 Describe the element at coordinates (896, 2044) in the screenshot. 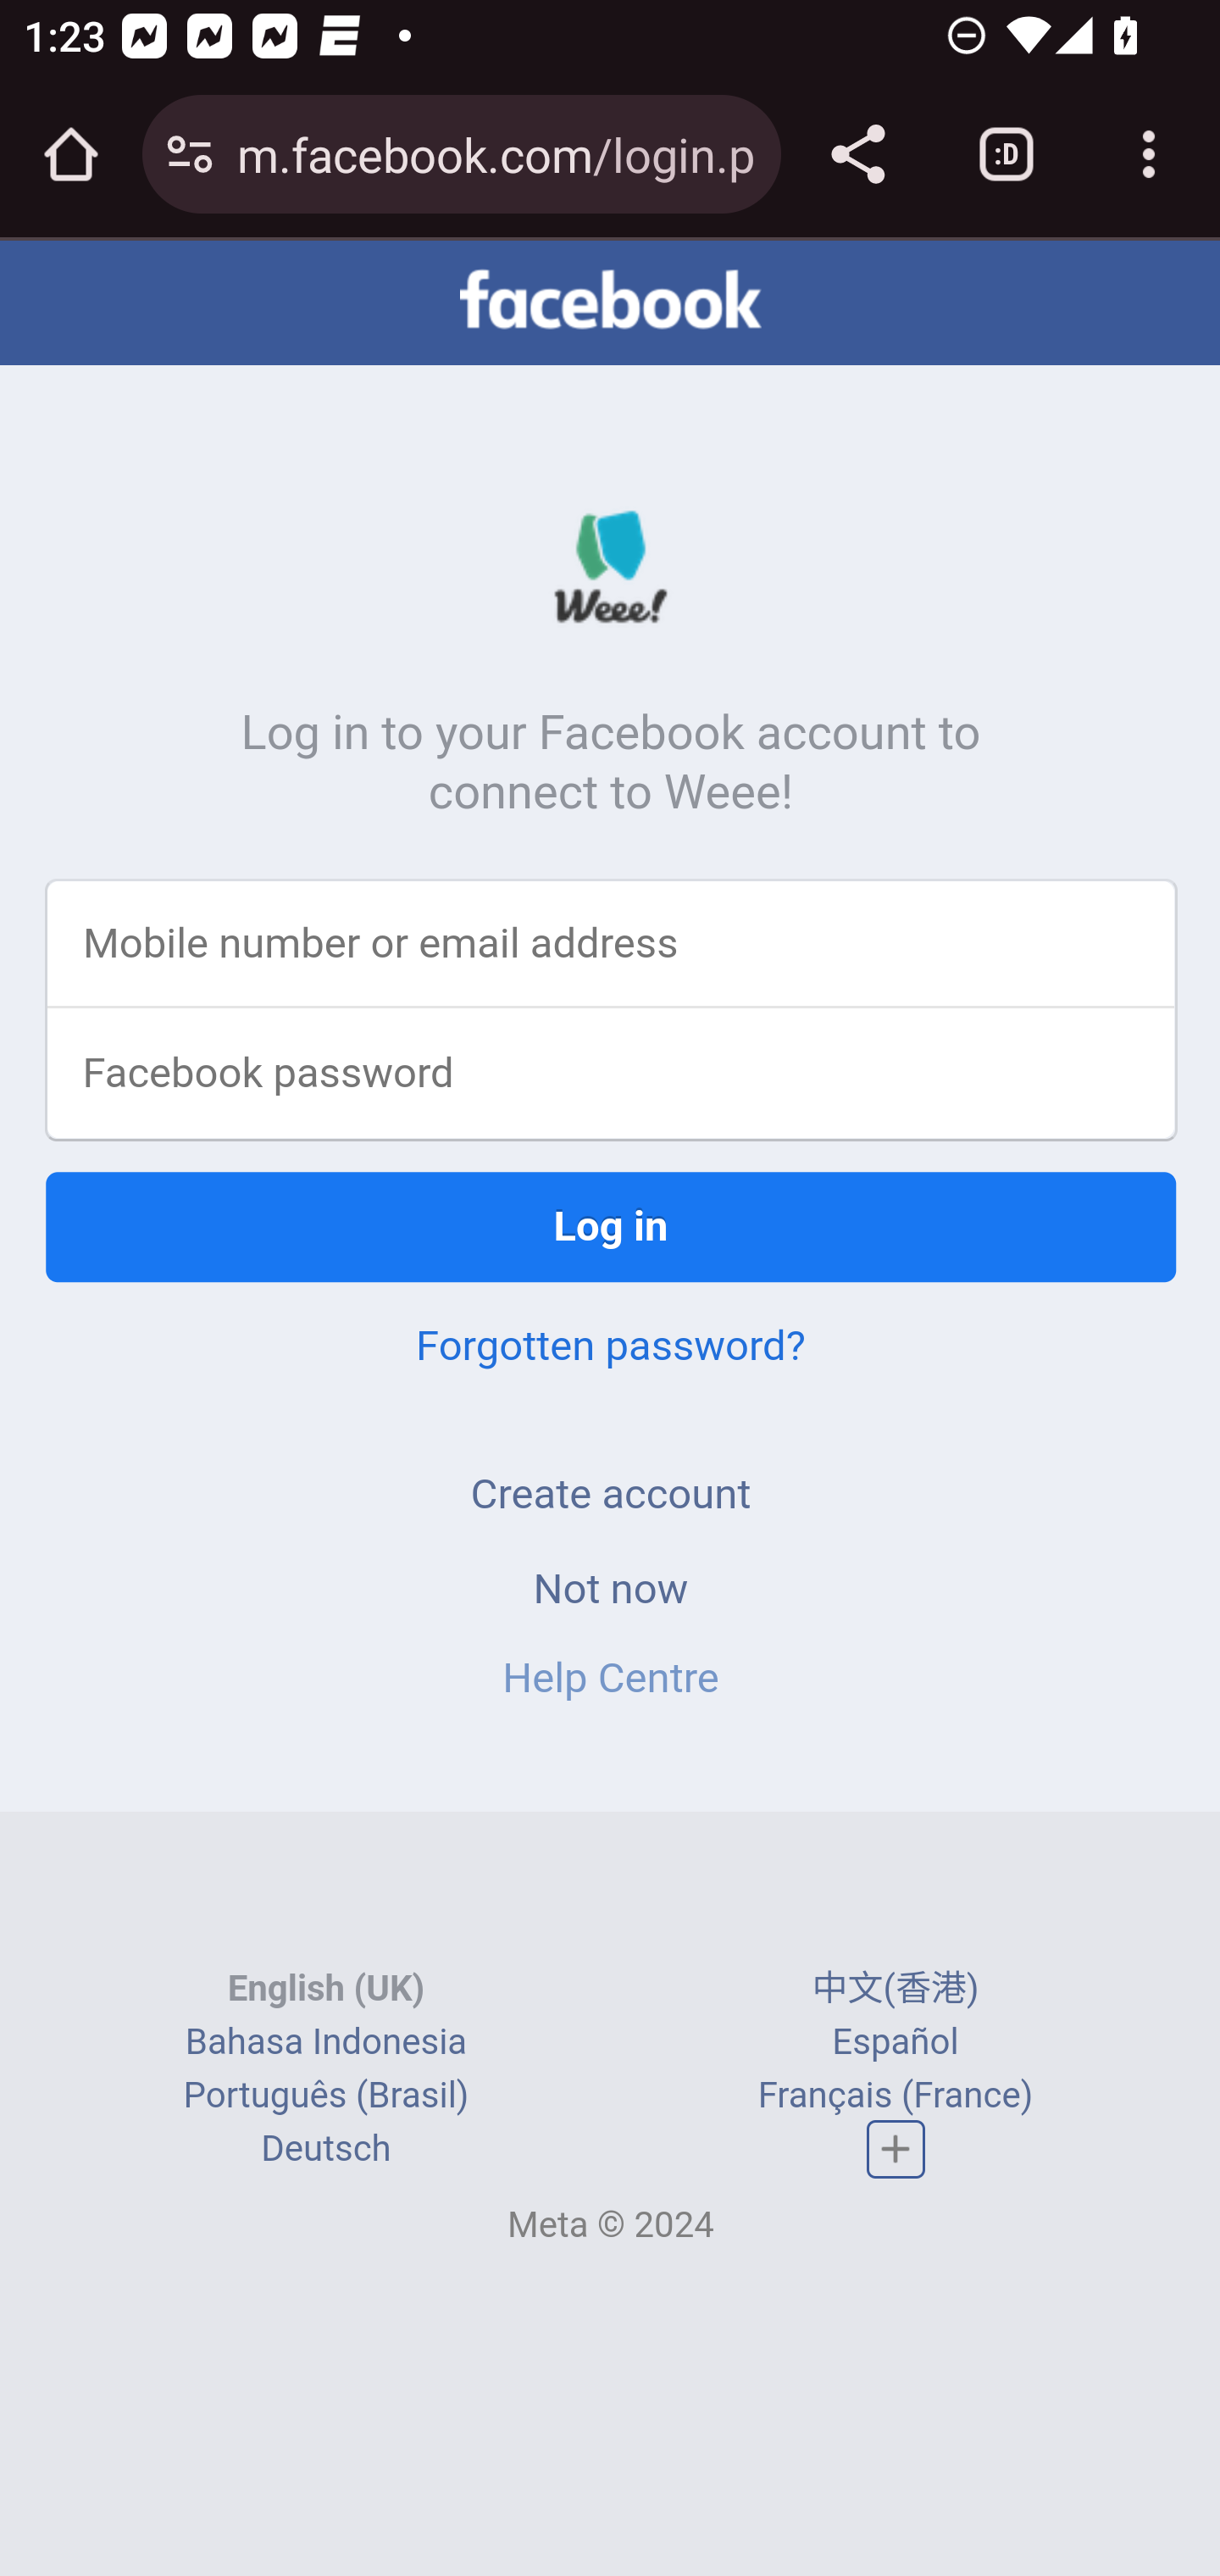

I see `Español` at that location.